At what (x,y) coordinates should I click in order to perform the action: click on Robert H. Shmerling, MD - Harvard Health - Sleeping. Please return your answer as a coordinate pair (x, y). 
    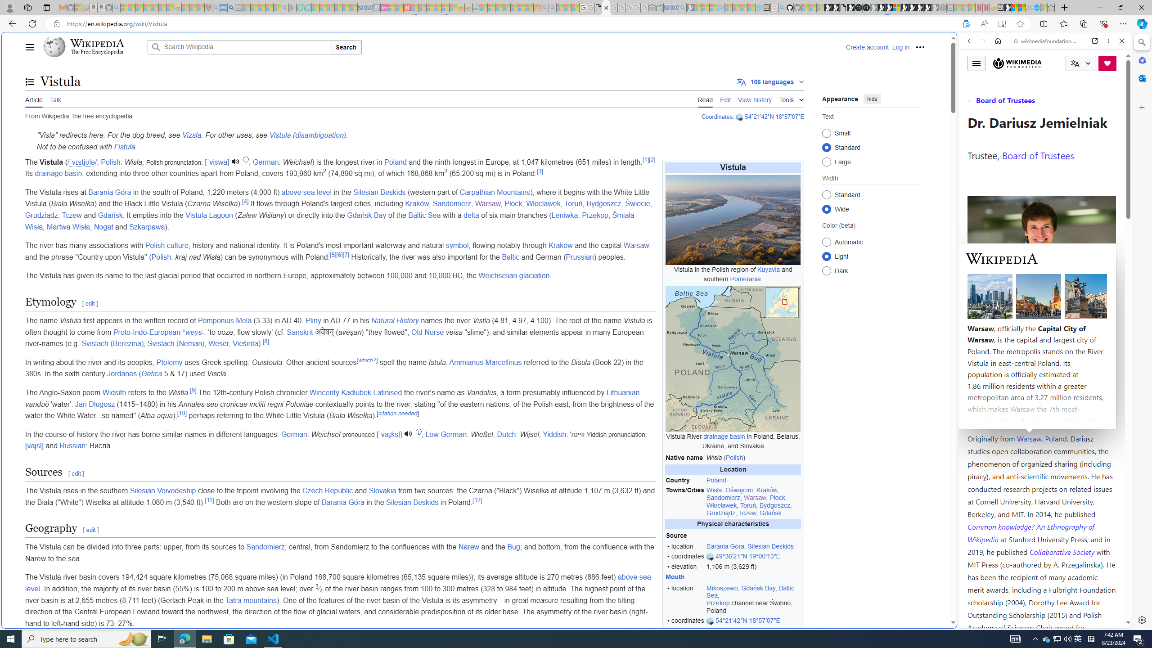
    Looking at the image, I should click on (208, 8).